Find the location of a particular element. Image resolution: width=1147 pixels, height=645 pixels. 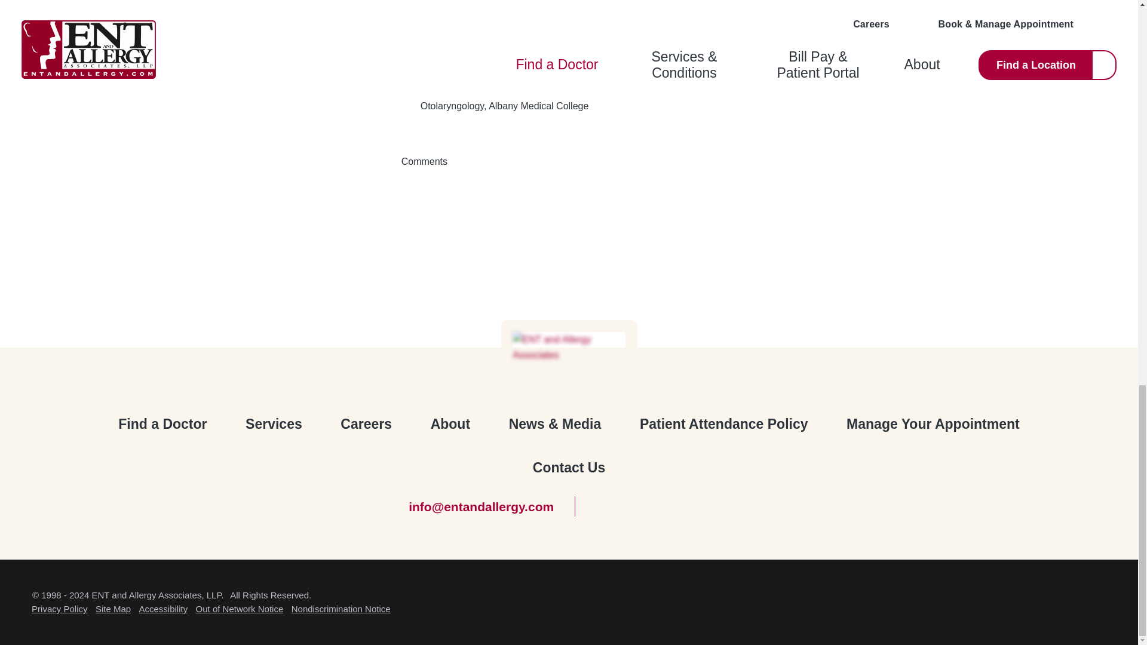

Twitter is located at coordinates (632, 506).